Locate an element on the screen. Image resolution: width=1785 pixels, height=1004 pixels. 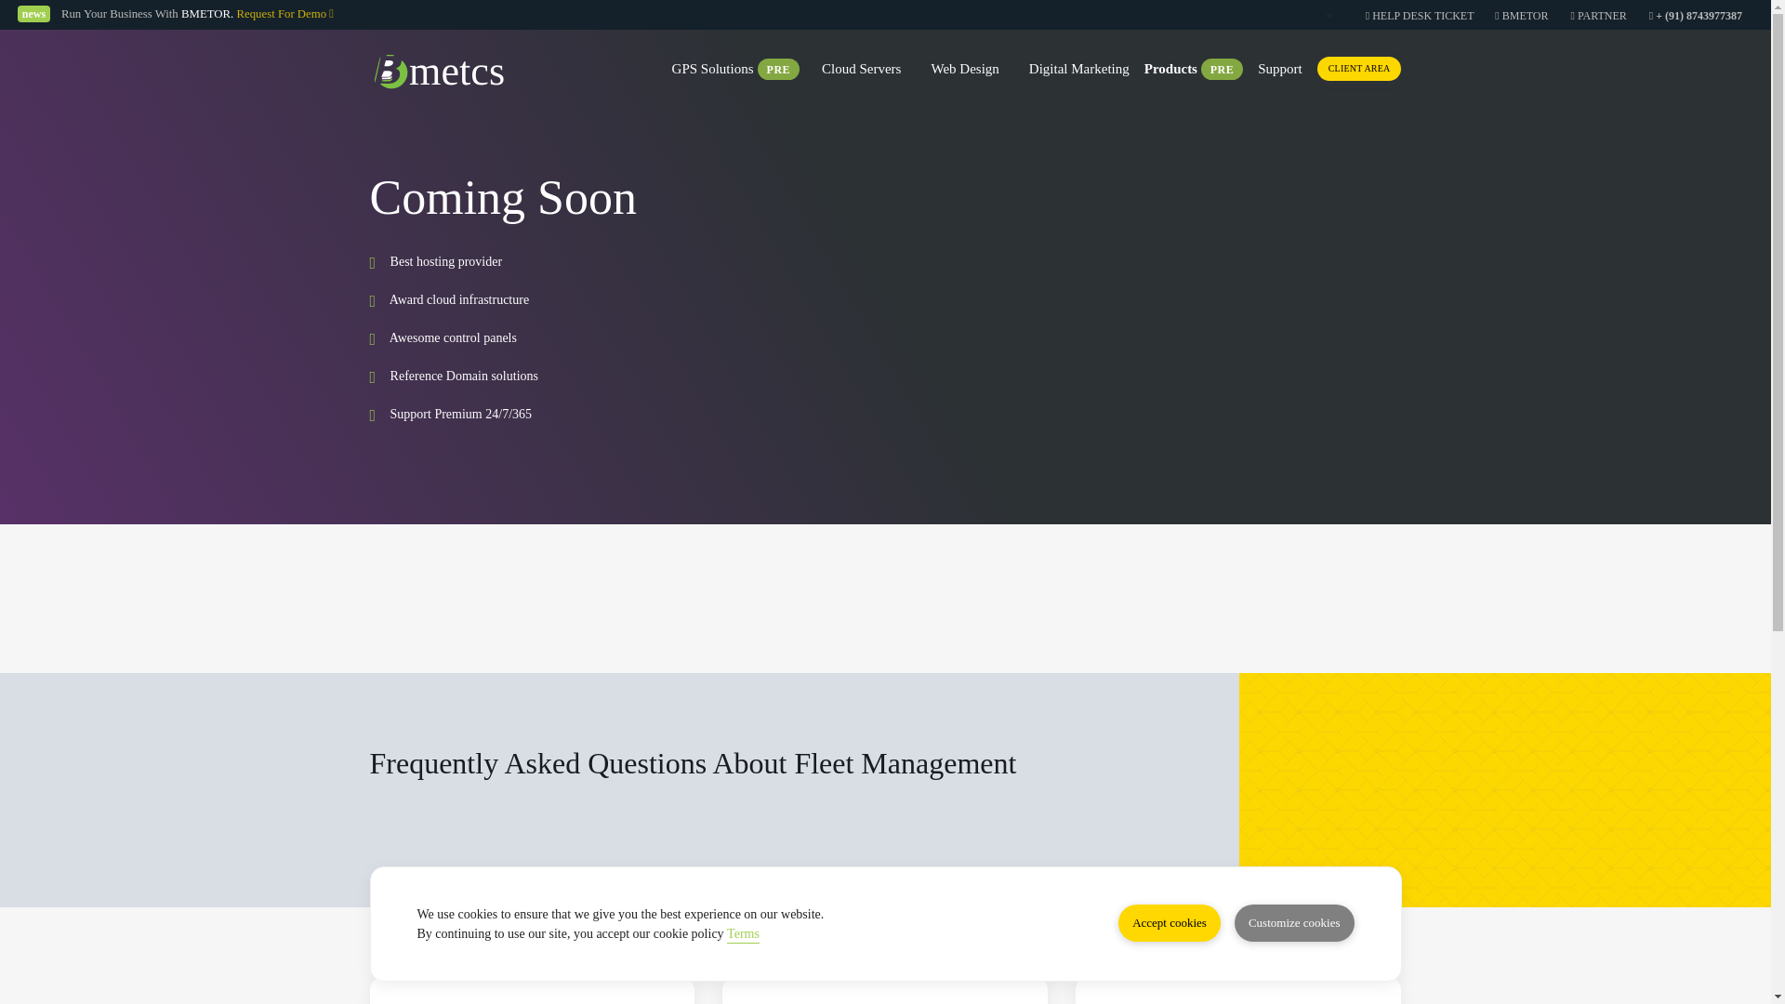
GPS Solutions is located at coordinates (712, 71).